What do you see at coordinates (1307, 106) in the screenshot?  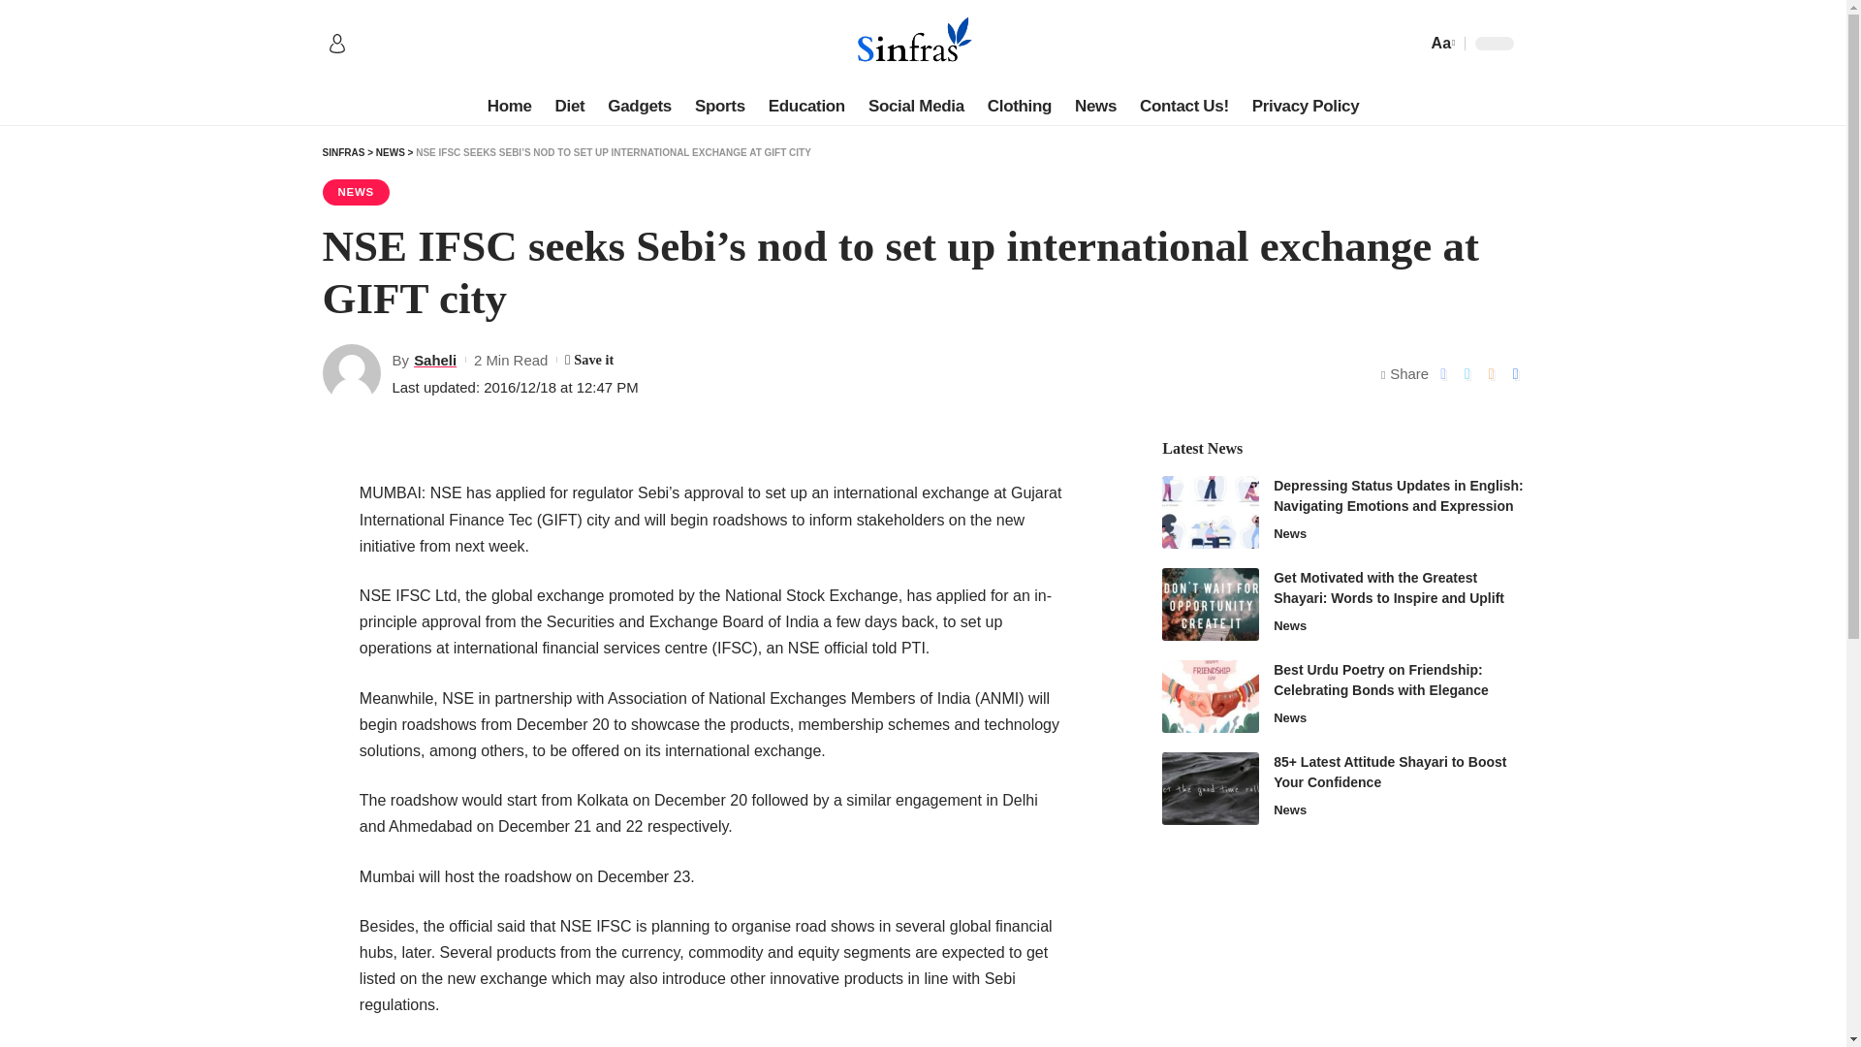 I see `Privacy Policy` at bounding box center [1307, 106].